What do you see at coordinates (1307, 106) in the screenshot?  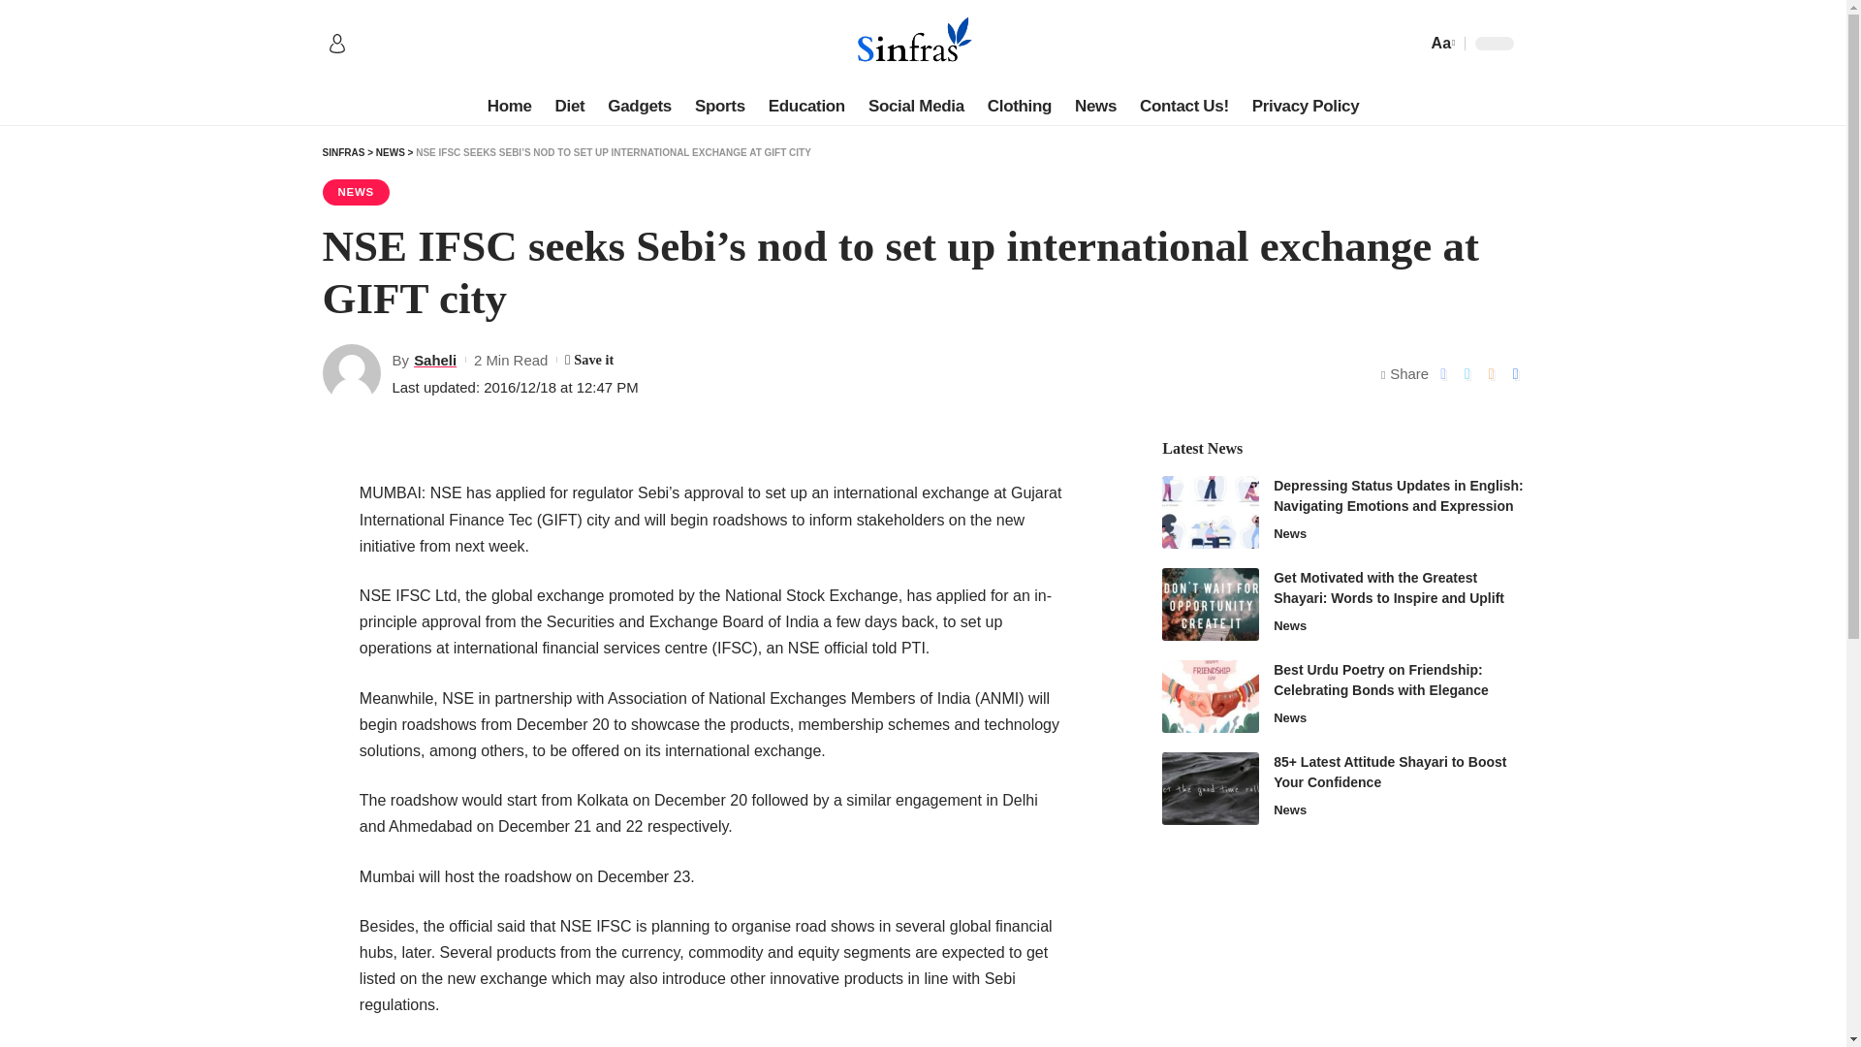 I see `Privacy Policy` at bounding box center [1307, 106].